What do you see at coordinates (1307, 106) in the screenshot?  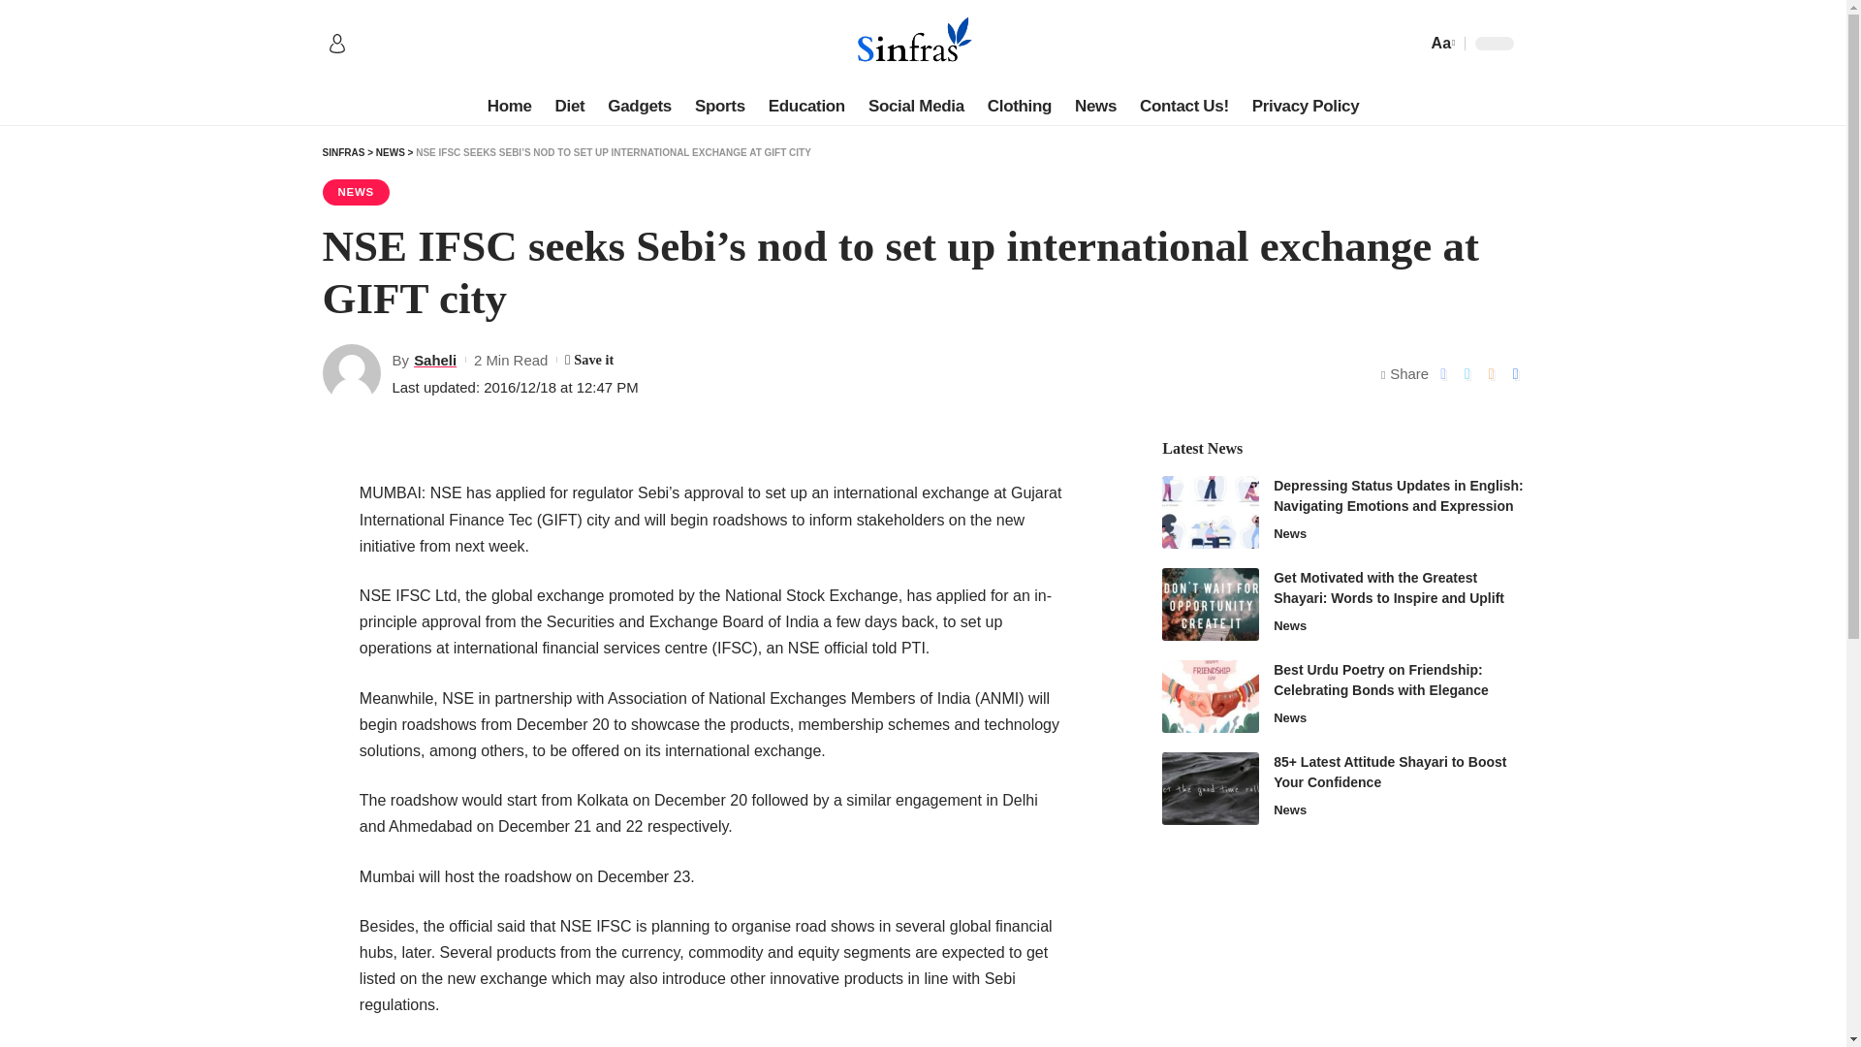 I see `Privacy Policy` at bounding box center [1307, 106].